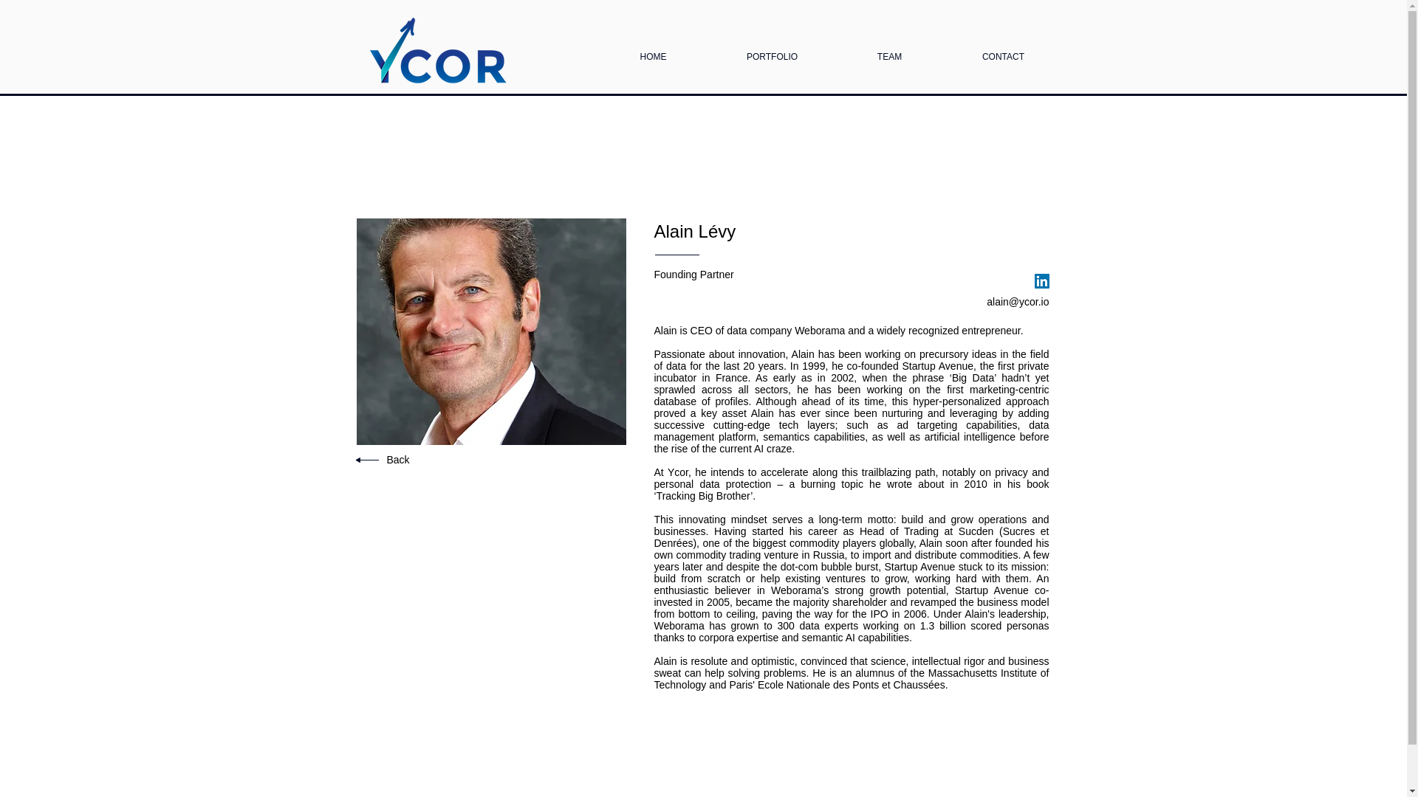 The image size is (1418, 797). What do you see at coordinates (654, 50) in the screenshot?
I see `HOME` at bounding box center [654, 50].